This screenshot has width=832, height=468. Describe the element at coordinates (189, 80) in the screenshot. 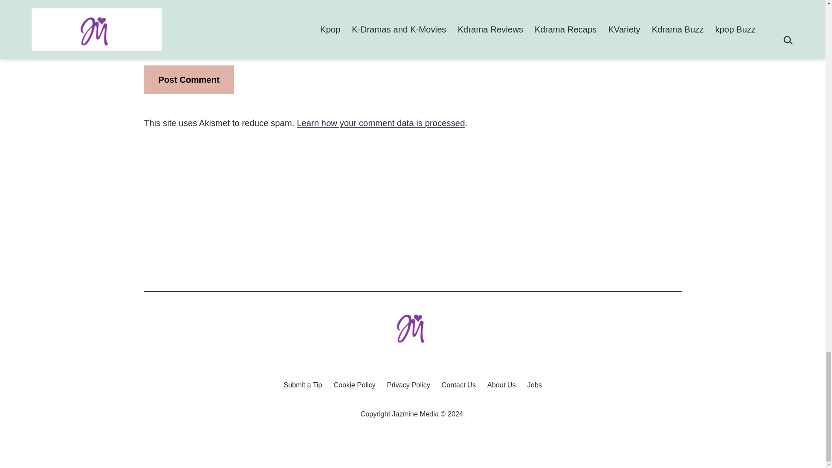

I see `Post Comment` at that location.